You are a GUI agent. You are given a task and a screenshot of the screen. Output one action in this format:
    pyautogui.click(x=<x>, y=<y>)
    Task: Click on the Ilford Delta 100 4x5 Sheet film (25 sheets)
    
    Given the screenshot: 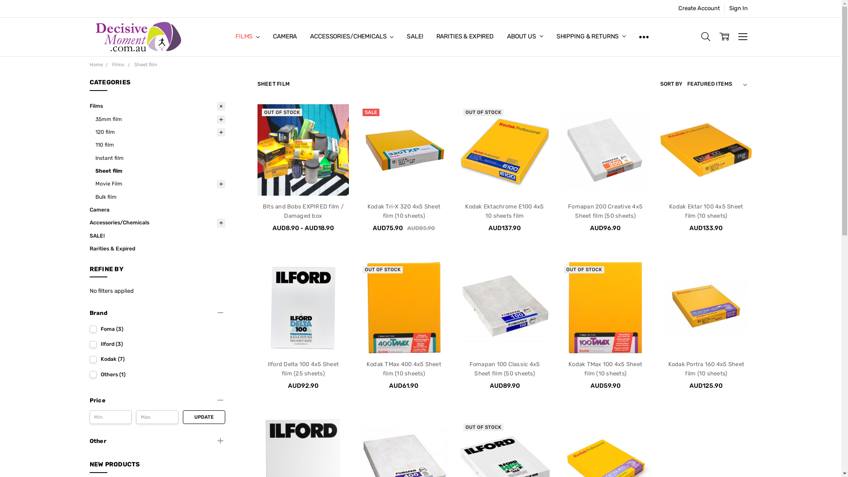 What is the action you would take?
    pyautogui.click(x=303, y=307)
    